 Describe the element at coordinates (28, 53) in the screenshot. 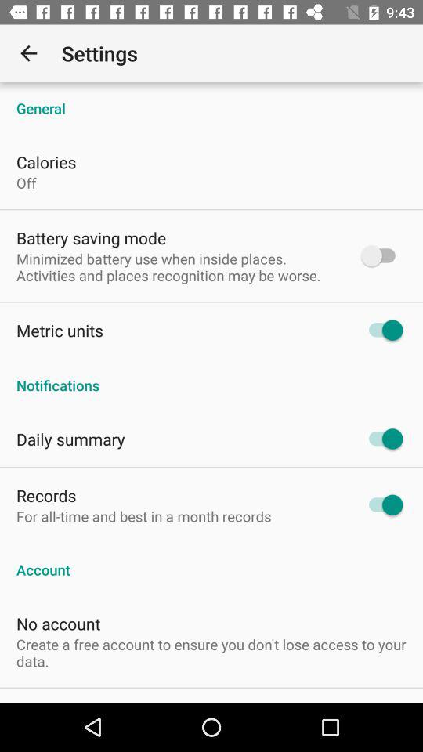

I see `turn off item above general icon` at that location.